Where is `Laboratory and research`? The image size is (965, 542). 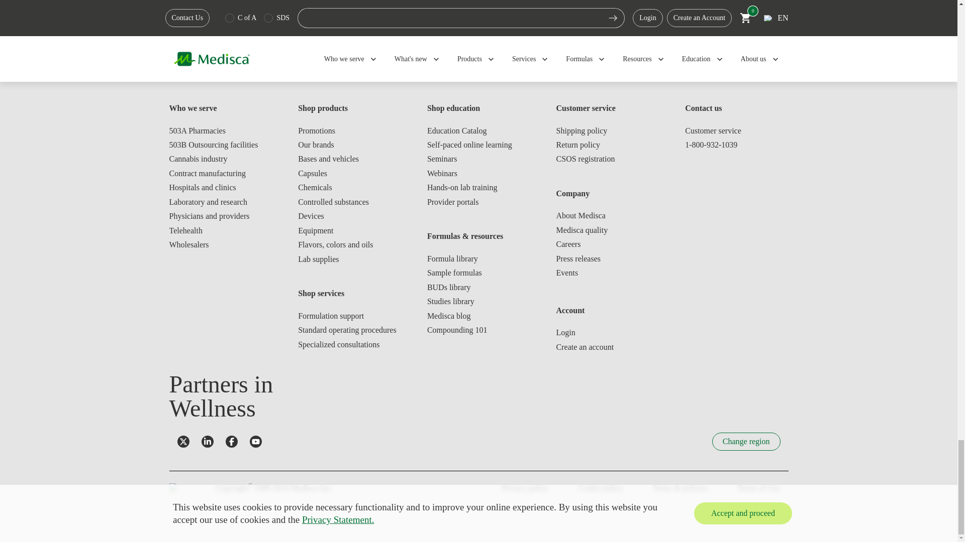 Laboratory and research is located at coordinates (220, 202).